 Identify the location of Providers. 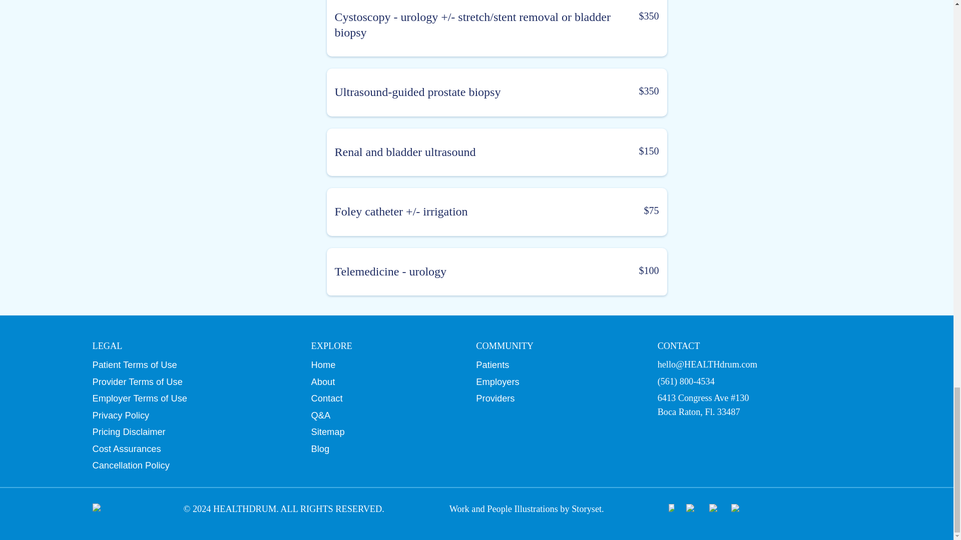
(556, 398).